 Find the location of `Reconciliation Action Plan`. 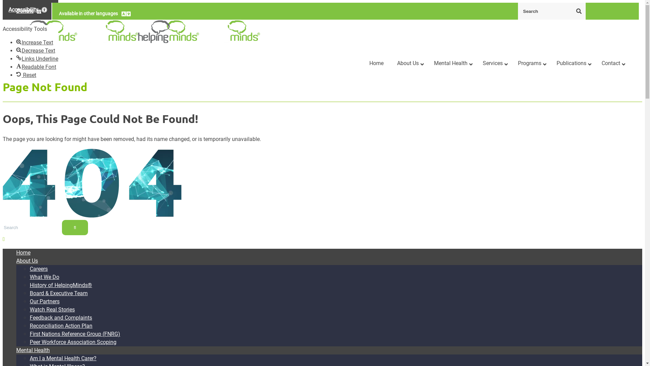

Reconciliation Action Plan is located at coordinates (61, 326).